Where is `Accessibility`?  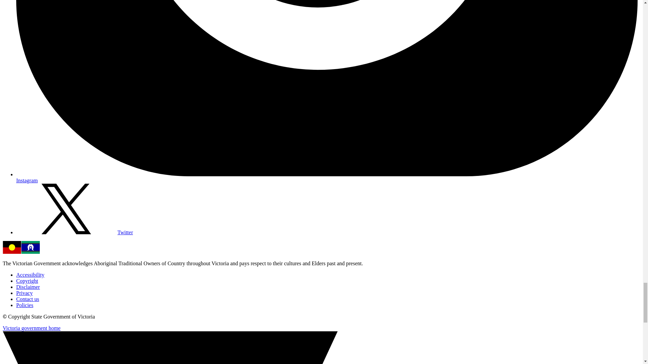
Accessibility is located at coordinates (30, 275).